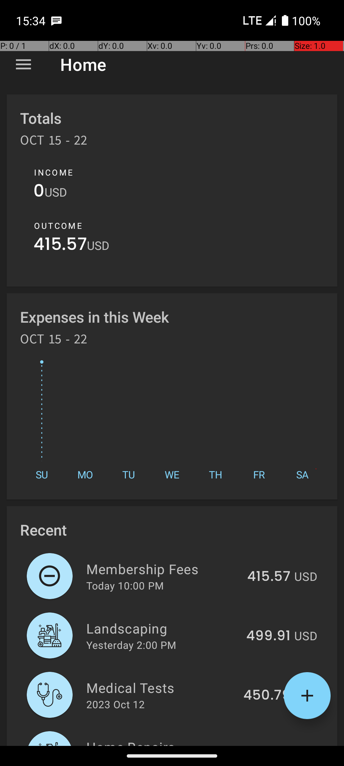 Image resolution: width=344 pixels, height=766 pixels. I want to click on 268.73, so click(268, 745).